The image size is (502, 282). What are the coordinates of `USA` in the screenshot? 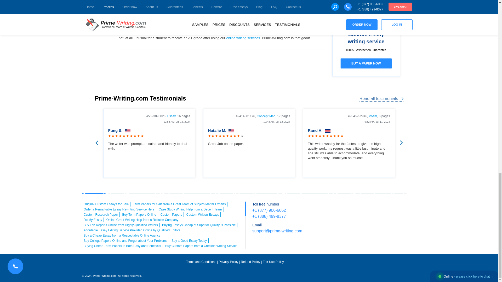 It's located at (231, 131).